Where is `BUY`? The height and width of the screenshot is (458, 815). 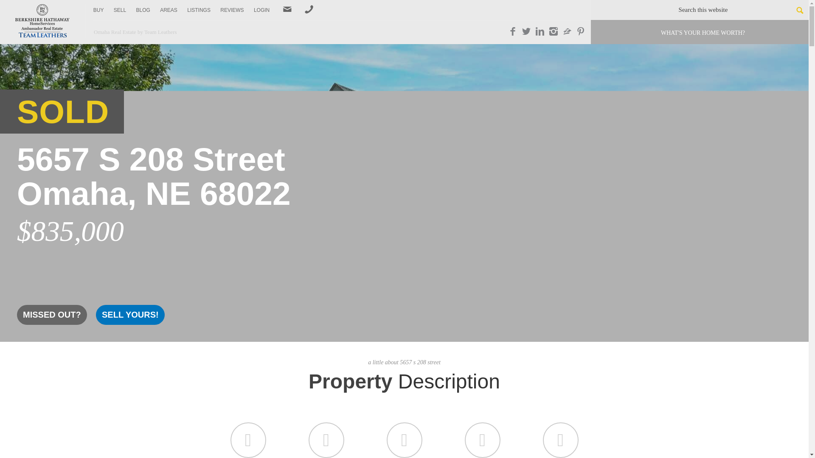 BUY is located at coordinates (98, 10).